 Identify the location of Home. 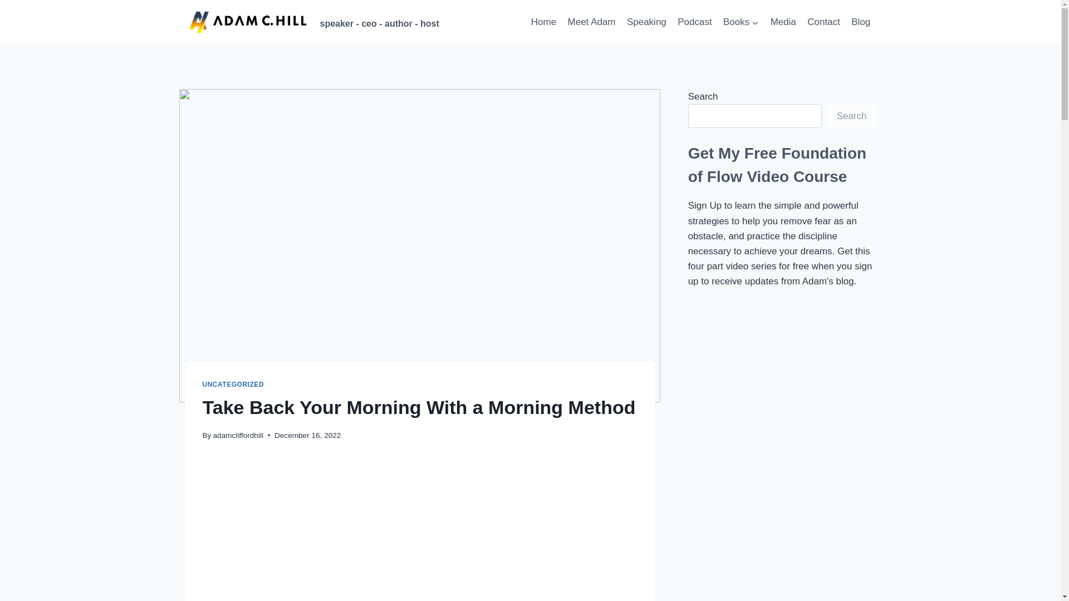
(543, 22).